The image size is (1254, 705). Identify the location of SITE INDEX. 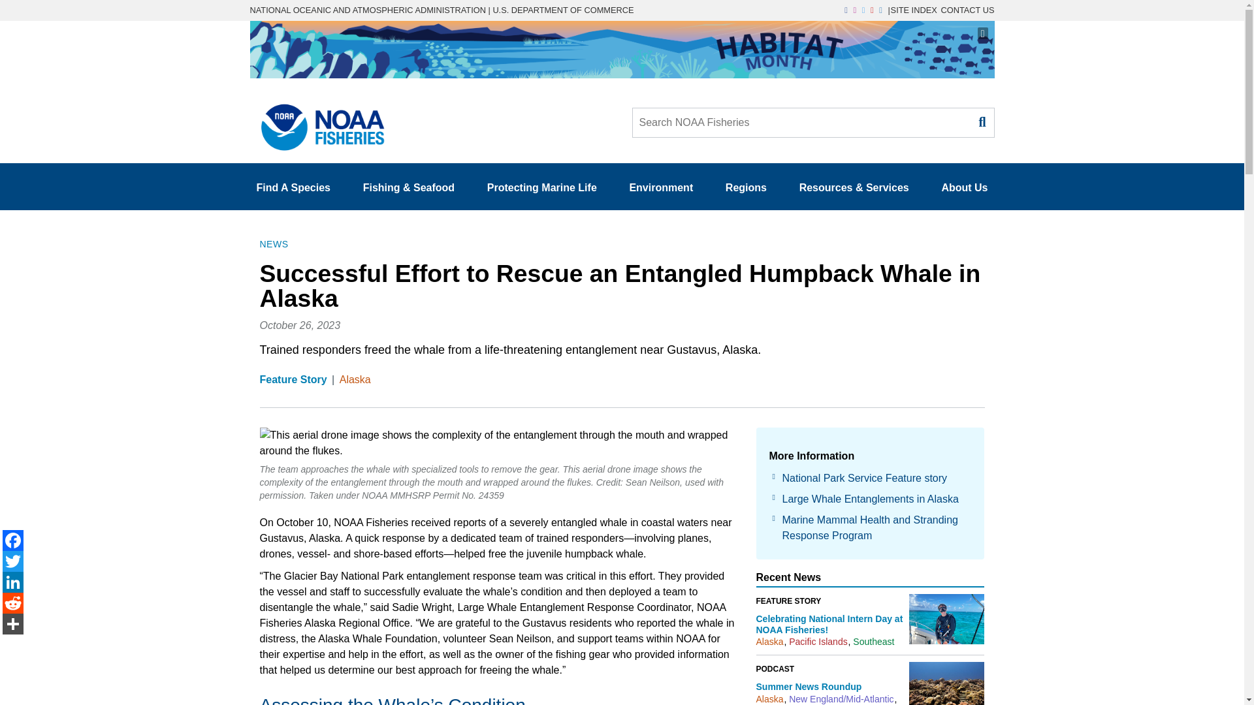
(913, 9).